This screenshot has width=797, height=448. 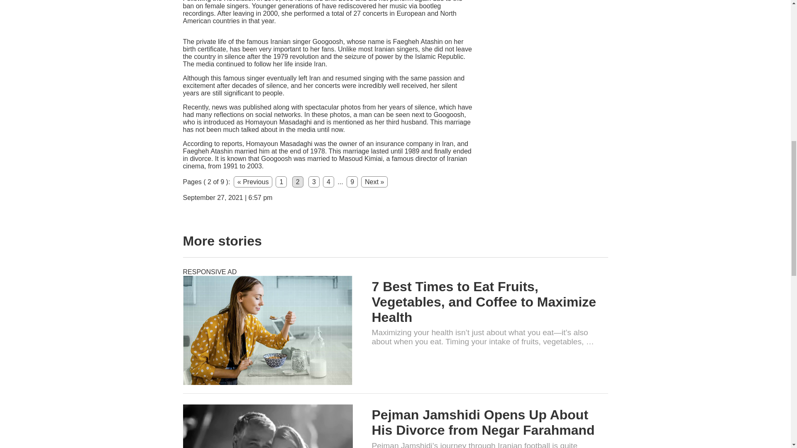 What do you see at coordinates (352, 182) in the screenshot?
I see `9` at bounding box center [352, 182].